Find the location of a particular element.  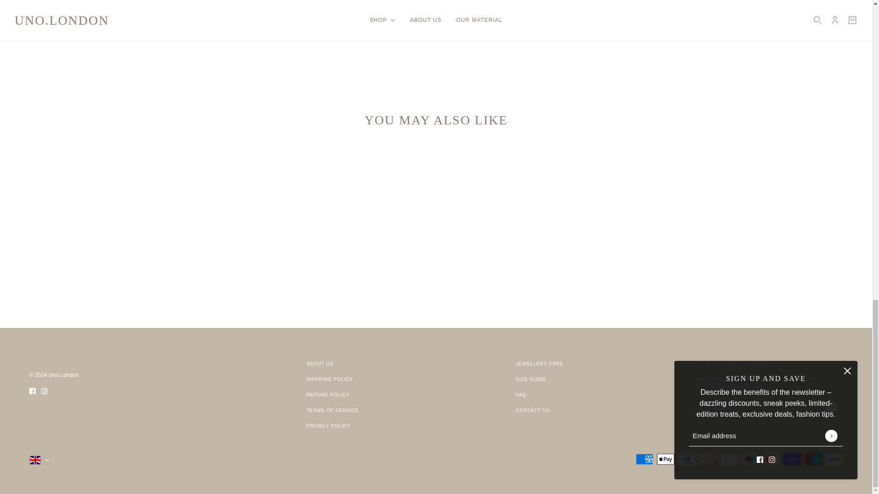

Shipping Policy is located at coordinates (330, 379).